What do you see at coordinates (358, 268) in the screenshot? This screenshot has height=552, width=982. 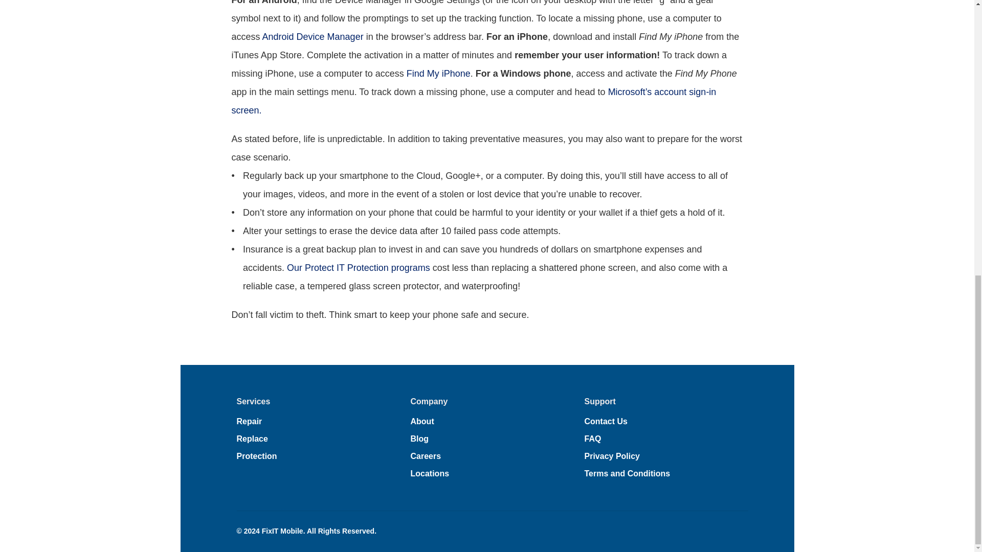 I see `Our Protect IT Protection programs` at bounding box center [358, 268].